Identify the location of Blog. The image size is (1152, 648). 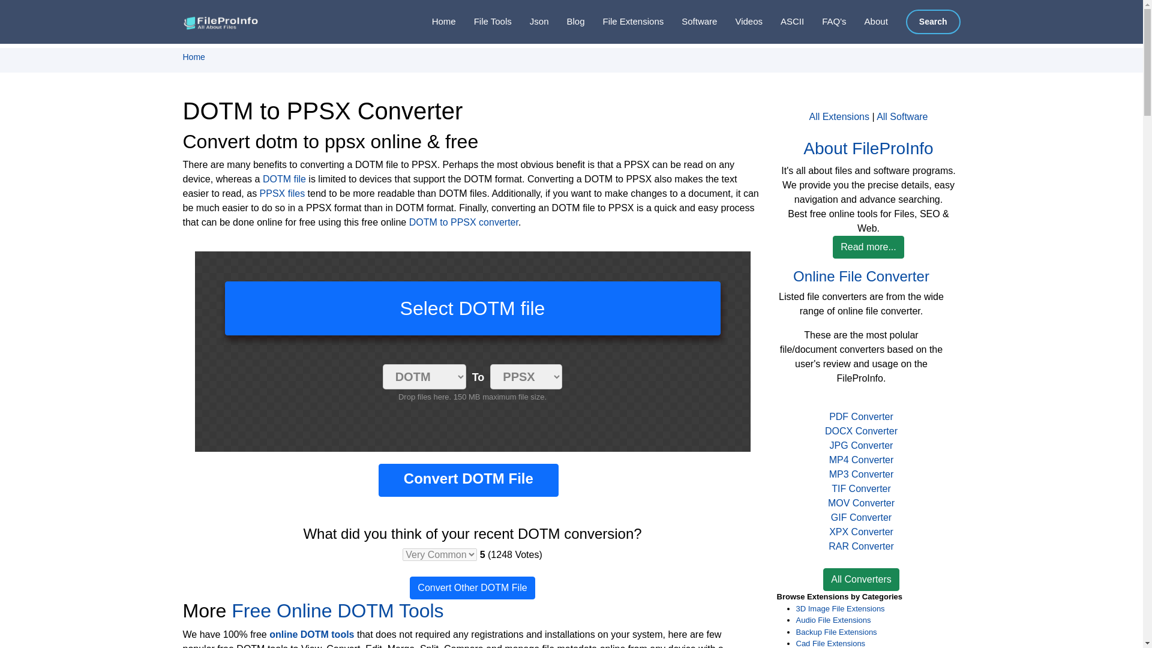
(566, 22).